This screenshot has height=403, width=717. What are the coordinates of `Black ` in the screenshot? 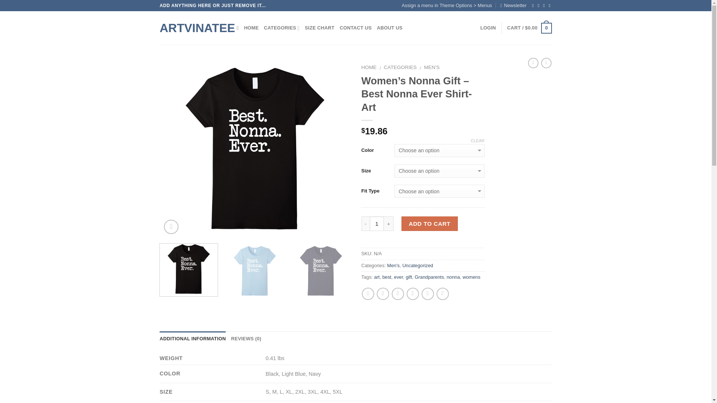 It's located at (255, 148).